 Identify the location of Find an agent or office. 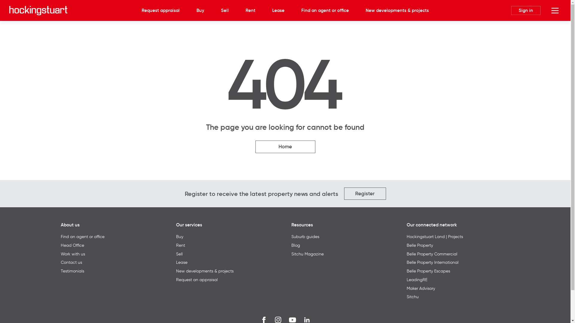
(82, 237).